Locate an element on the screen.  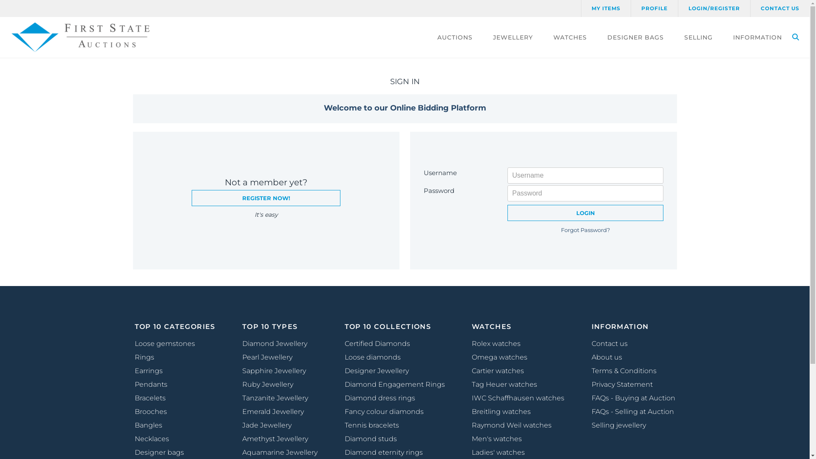
Certified Diamonds is located at coordinates (395, 344).